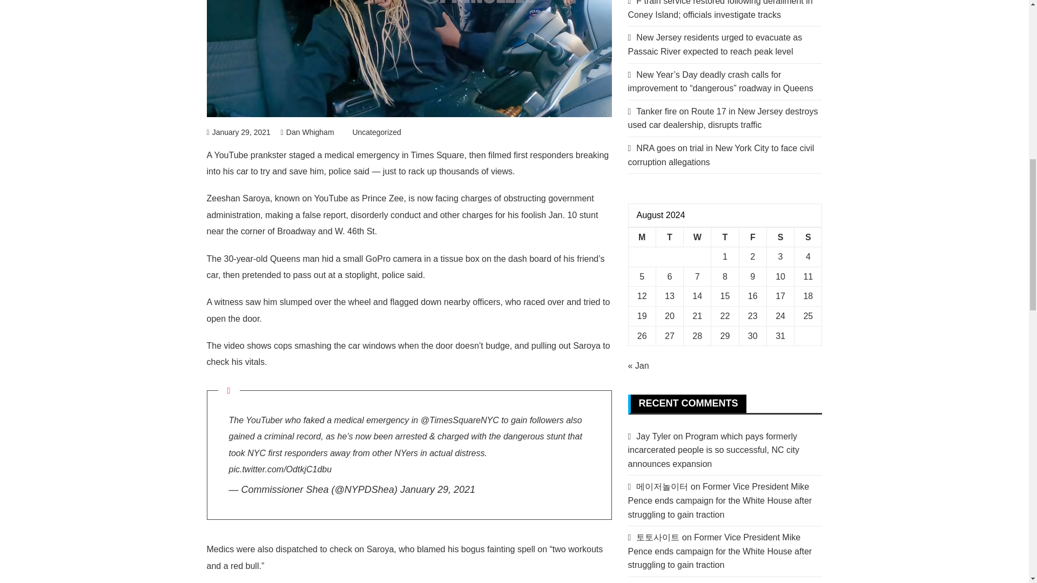 The height and width of the screenshot is (583, 1037). What do you see at coordinates (780, 237) in the screenshot?
I see `Saturday` at bounding box center [780, 237].